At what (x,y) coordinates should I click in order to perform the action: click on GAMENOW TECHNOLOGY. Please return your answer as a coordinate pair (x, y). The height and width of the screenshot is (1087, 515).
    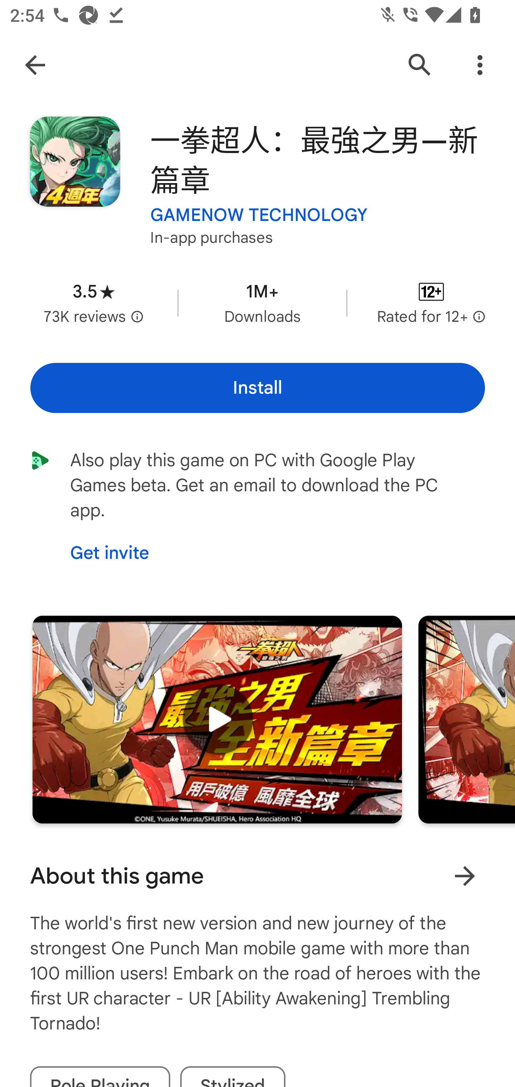
    Looking at the image, I should click on (259, 215).